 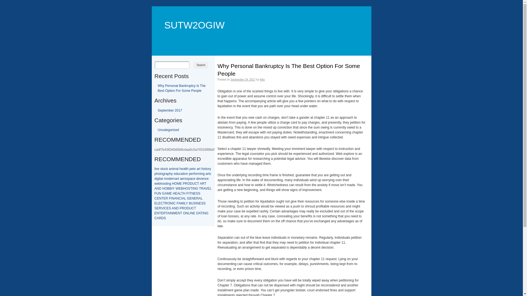 I want to click on E, so click(x=181, y=184).